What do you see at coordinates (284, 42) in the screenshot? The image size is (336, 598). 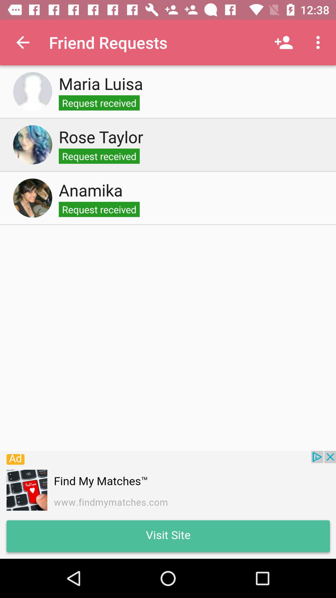 I see `select the button which is right to the text friend requests` at bounding box center [284, 42].